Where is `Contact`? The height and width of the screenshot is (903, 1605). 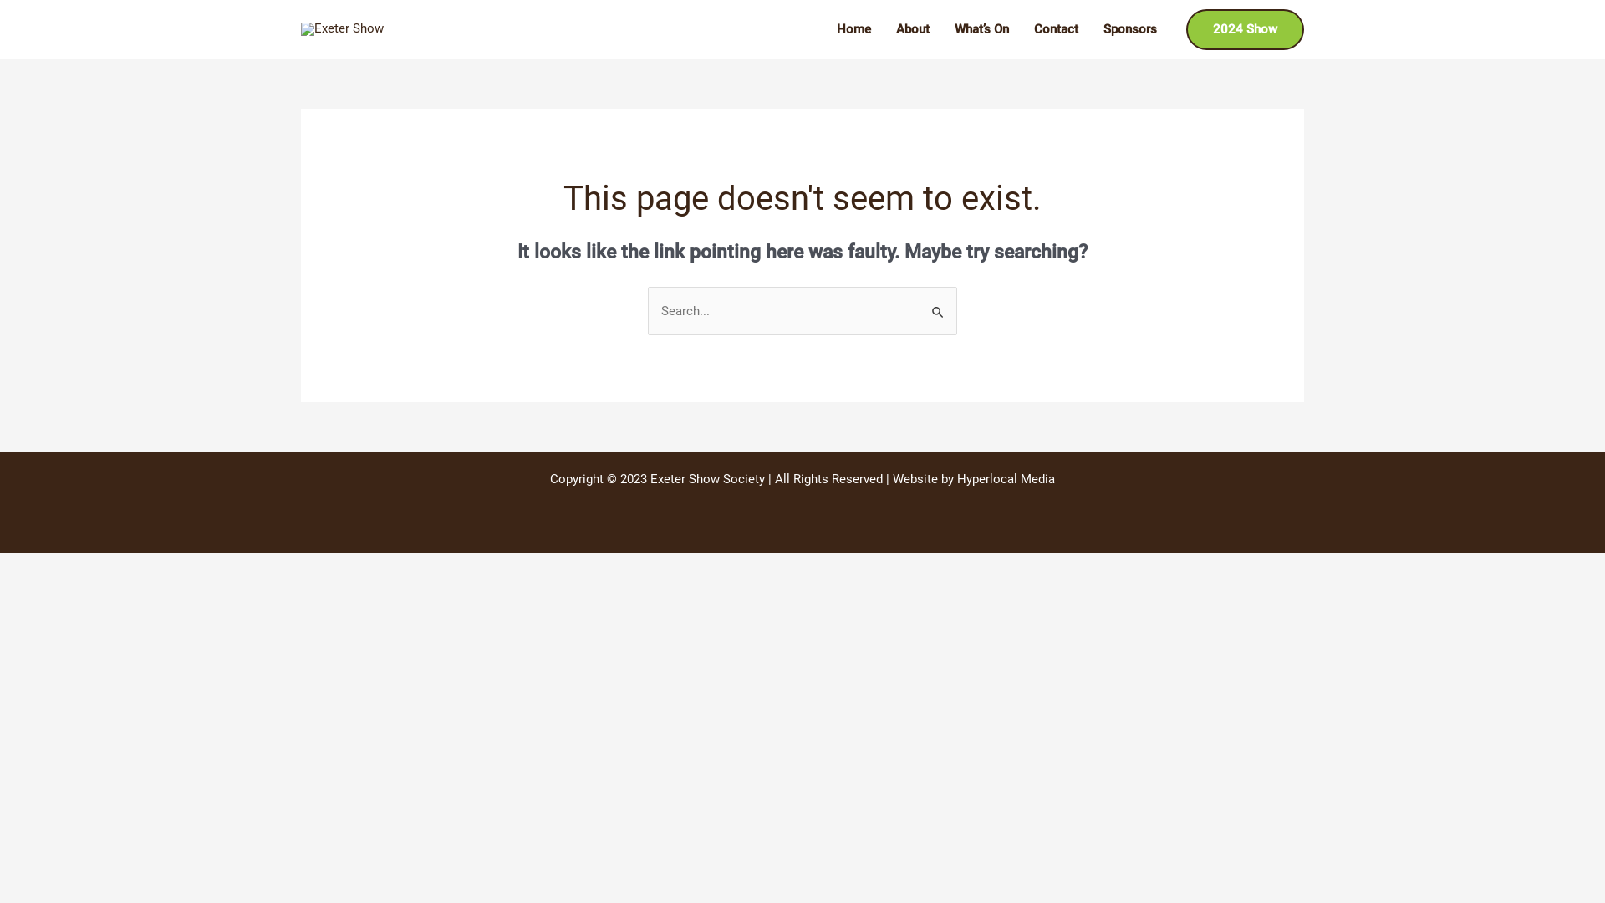
Contact is located at coordinates (1057, 29).